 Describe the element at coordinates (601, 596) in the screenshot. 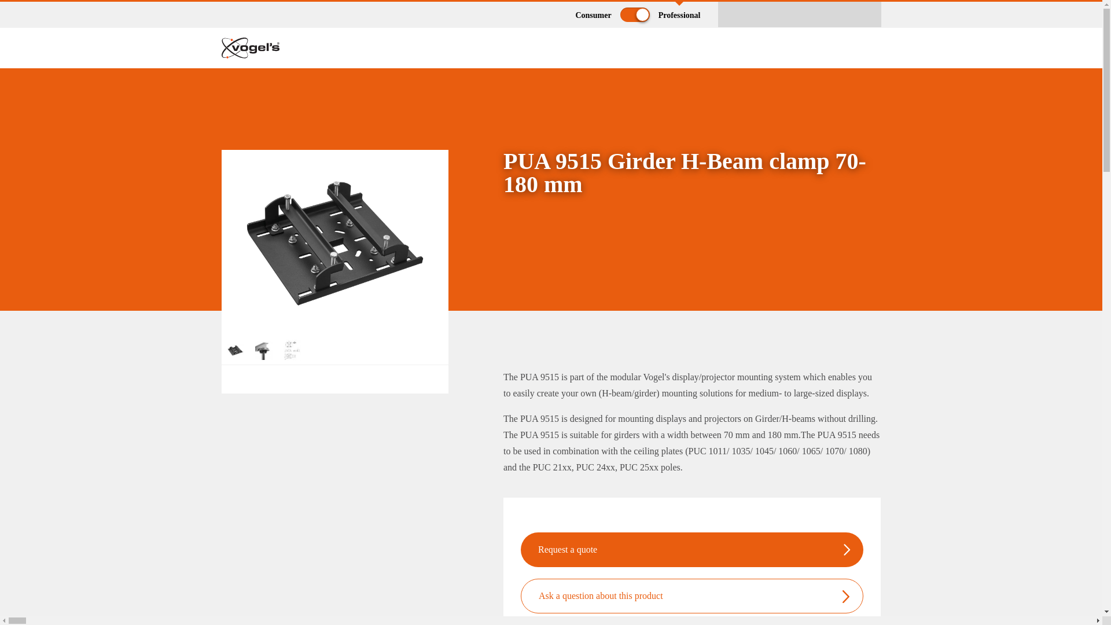

I see `Ask a question about this product` at that location.